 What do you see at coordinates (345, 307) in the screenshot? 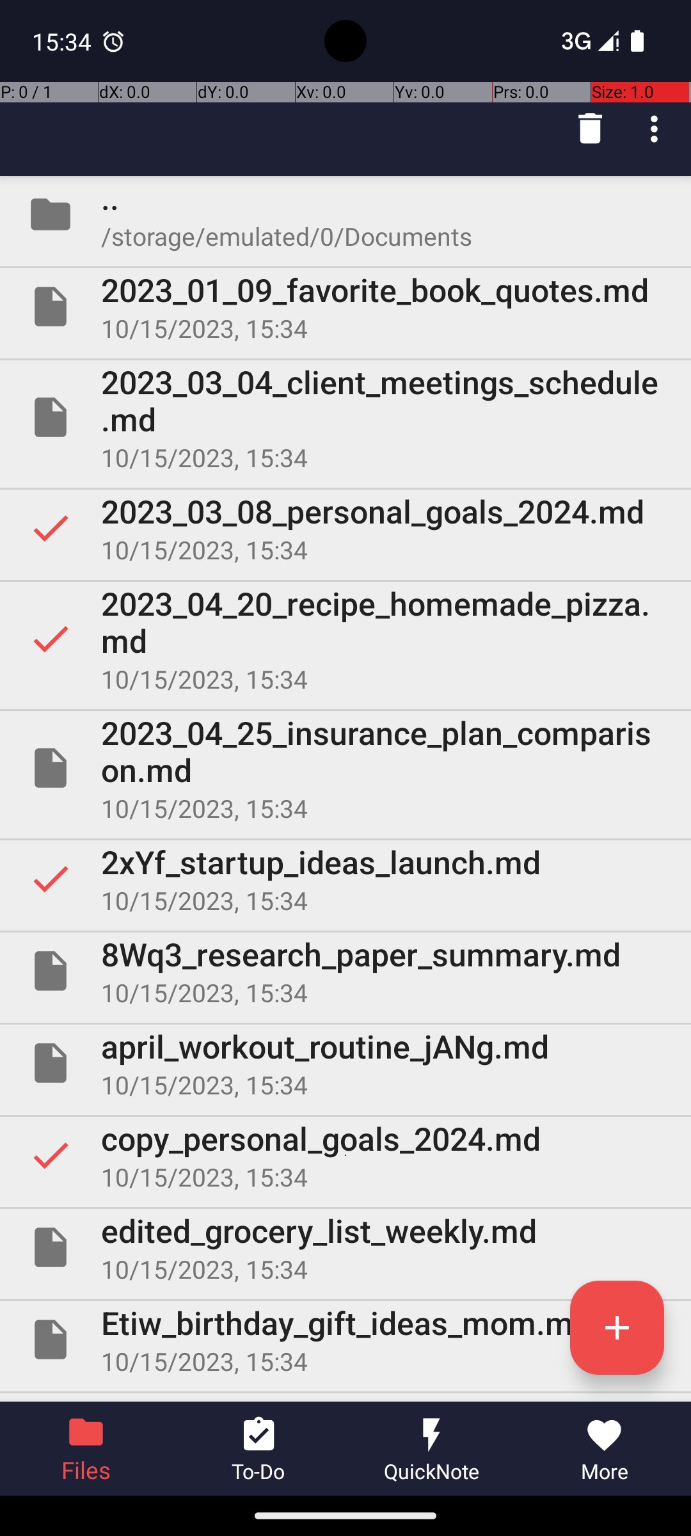
I see `File 2023_01_09_favorite_book_quotes.md ` at bounding box center [345, 307].